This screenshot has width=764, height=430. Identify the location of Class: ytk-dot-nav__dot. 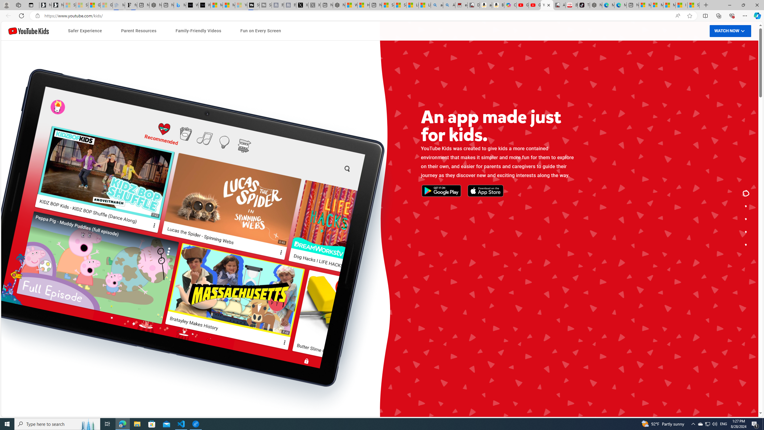
(746, 245).